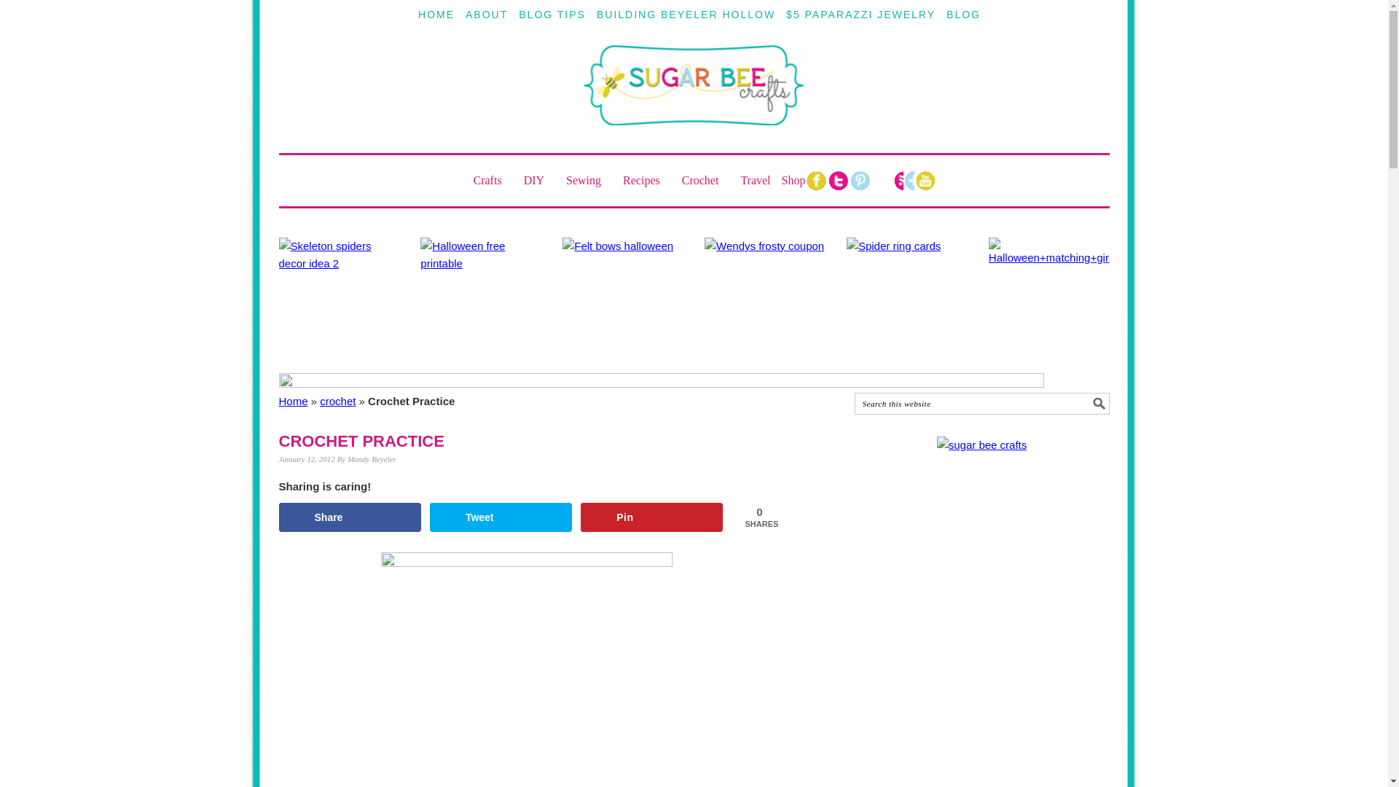 This screenshot has height=787, width=1399. I want to click on HOME, so click(436, 15).